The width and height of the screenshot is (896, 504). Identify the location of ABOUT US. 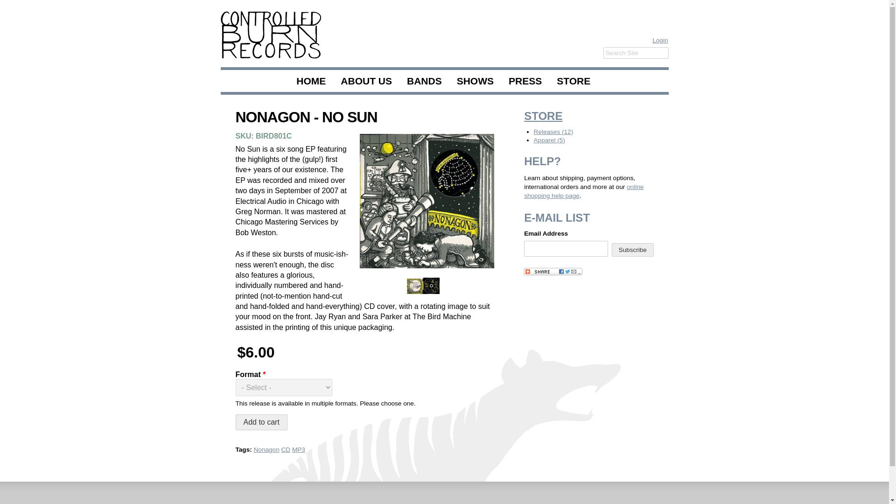
(366, 81).